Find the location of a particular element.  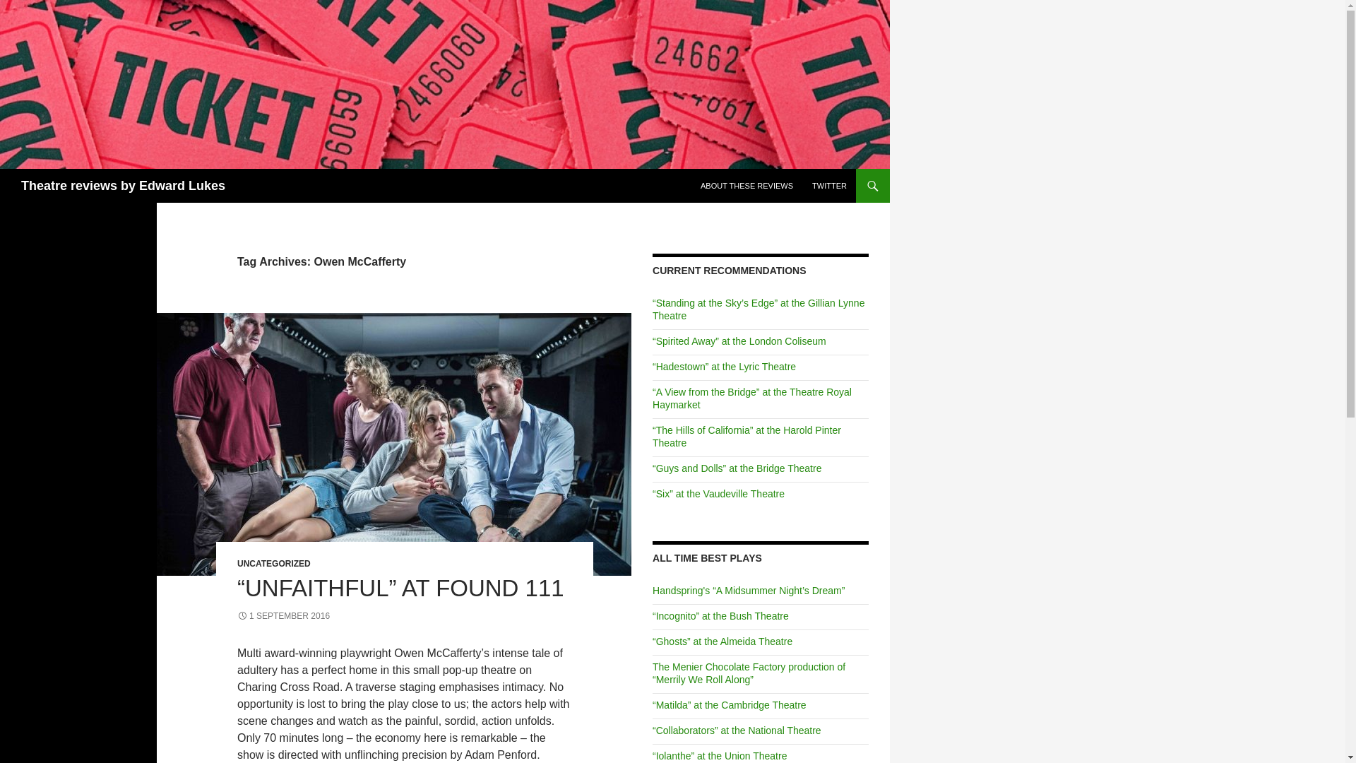

ABOUT THESE REVIEWS is located at coordinates (746, 185).